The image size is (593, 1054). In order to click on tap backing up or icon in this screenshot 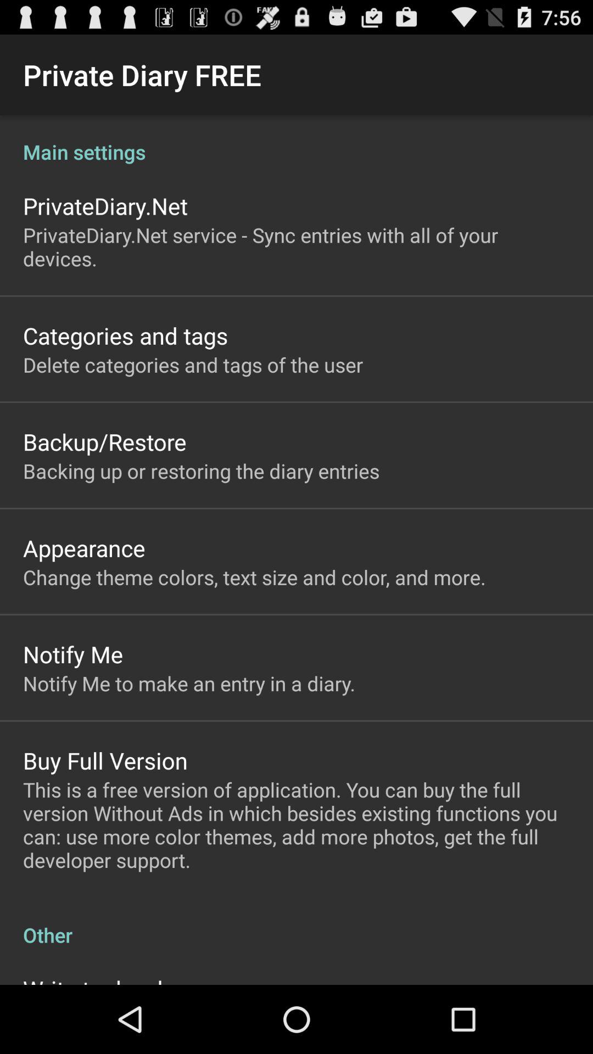, I will do `click(201, 471)`.